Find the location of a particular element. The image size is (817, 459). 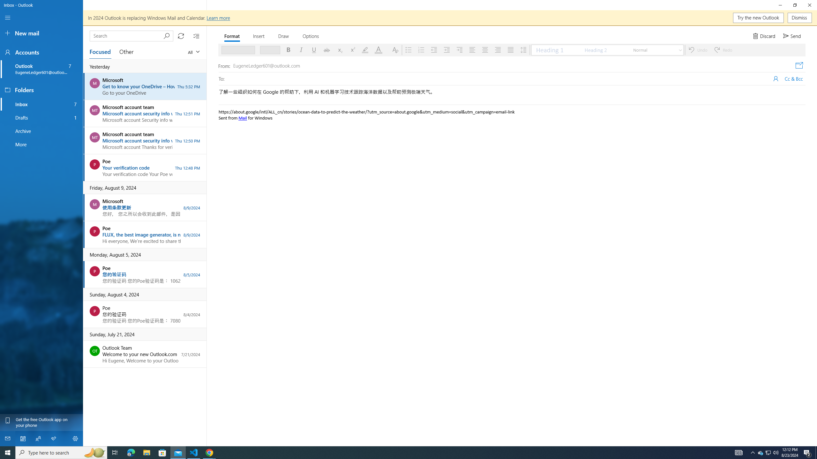

Underline is located at coordinates (314, 50).